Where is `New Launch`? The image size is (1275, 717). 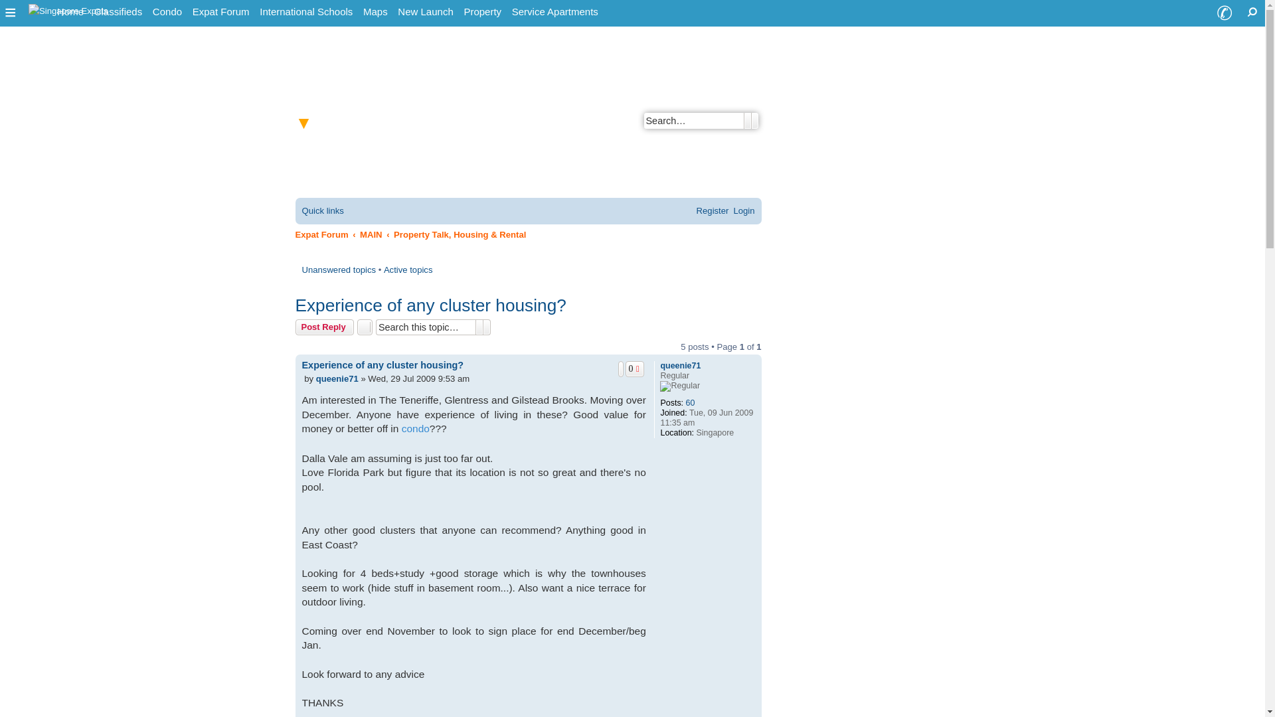 New Launch is located at coordinates (425, 12).